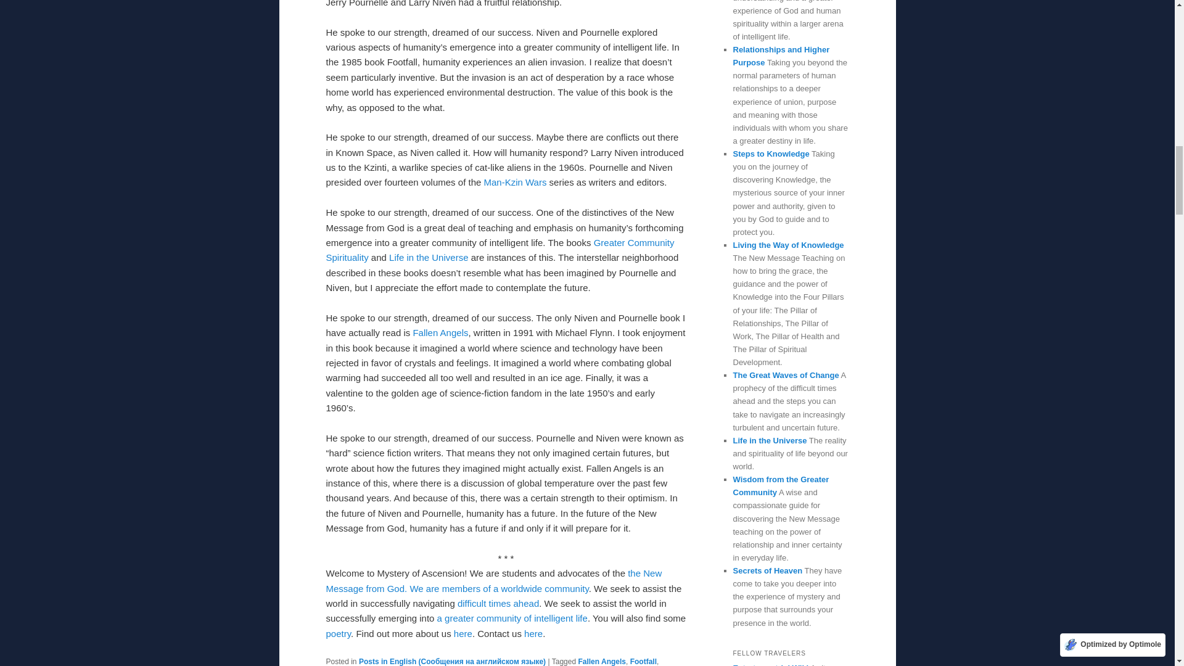 This screenshot has height=666, width=1184. Describe the element at coordinates (533, 633) in the screenshot. I see `Mystery of Ascension: Contact` at that location.